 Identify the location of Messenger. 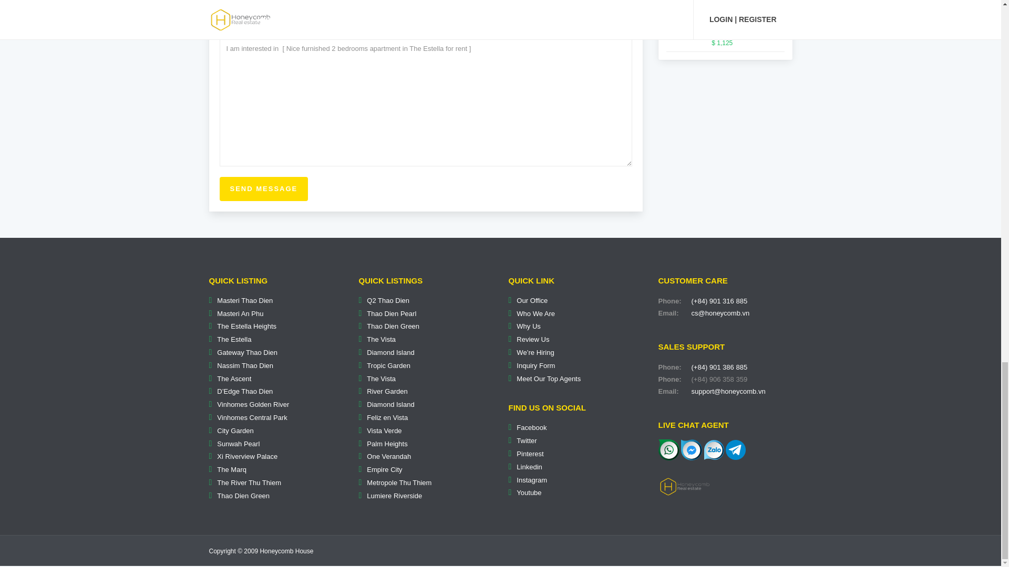
(692, 448).